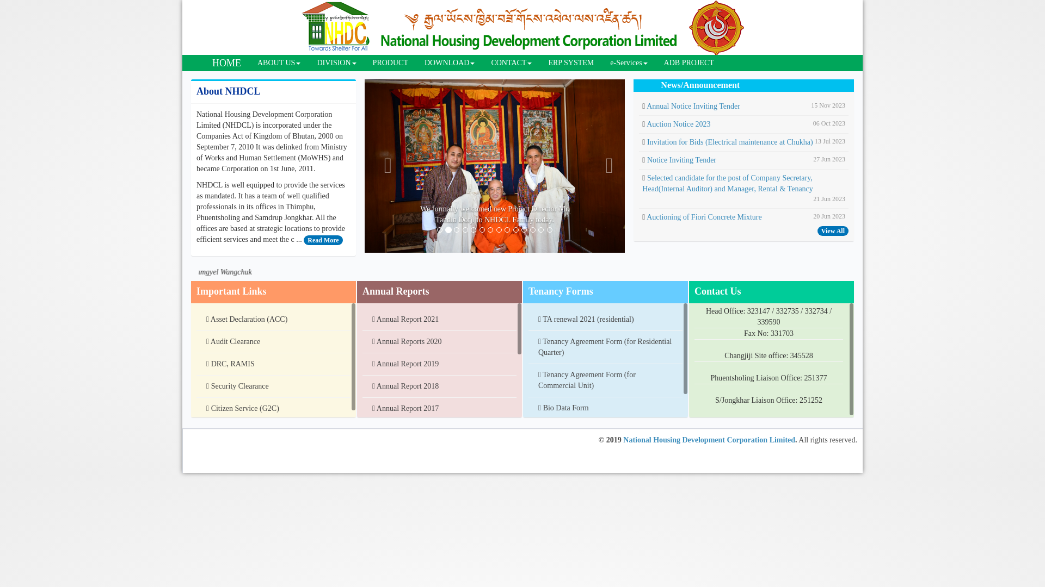  Describe the element at coordinates (681, 160) in the screenshot. I see `Notice Inviting Tender` at that location.